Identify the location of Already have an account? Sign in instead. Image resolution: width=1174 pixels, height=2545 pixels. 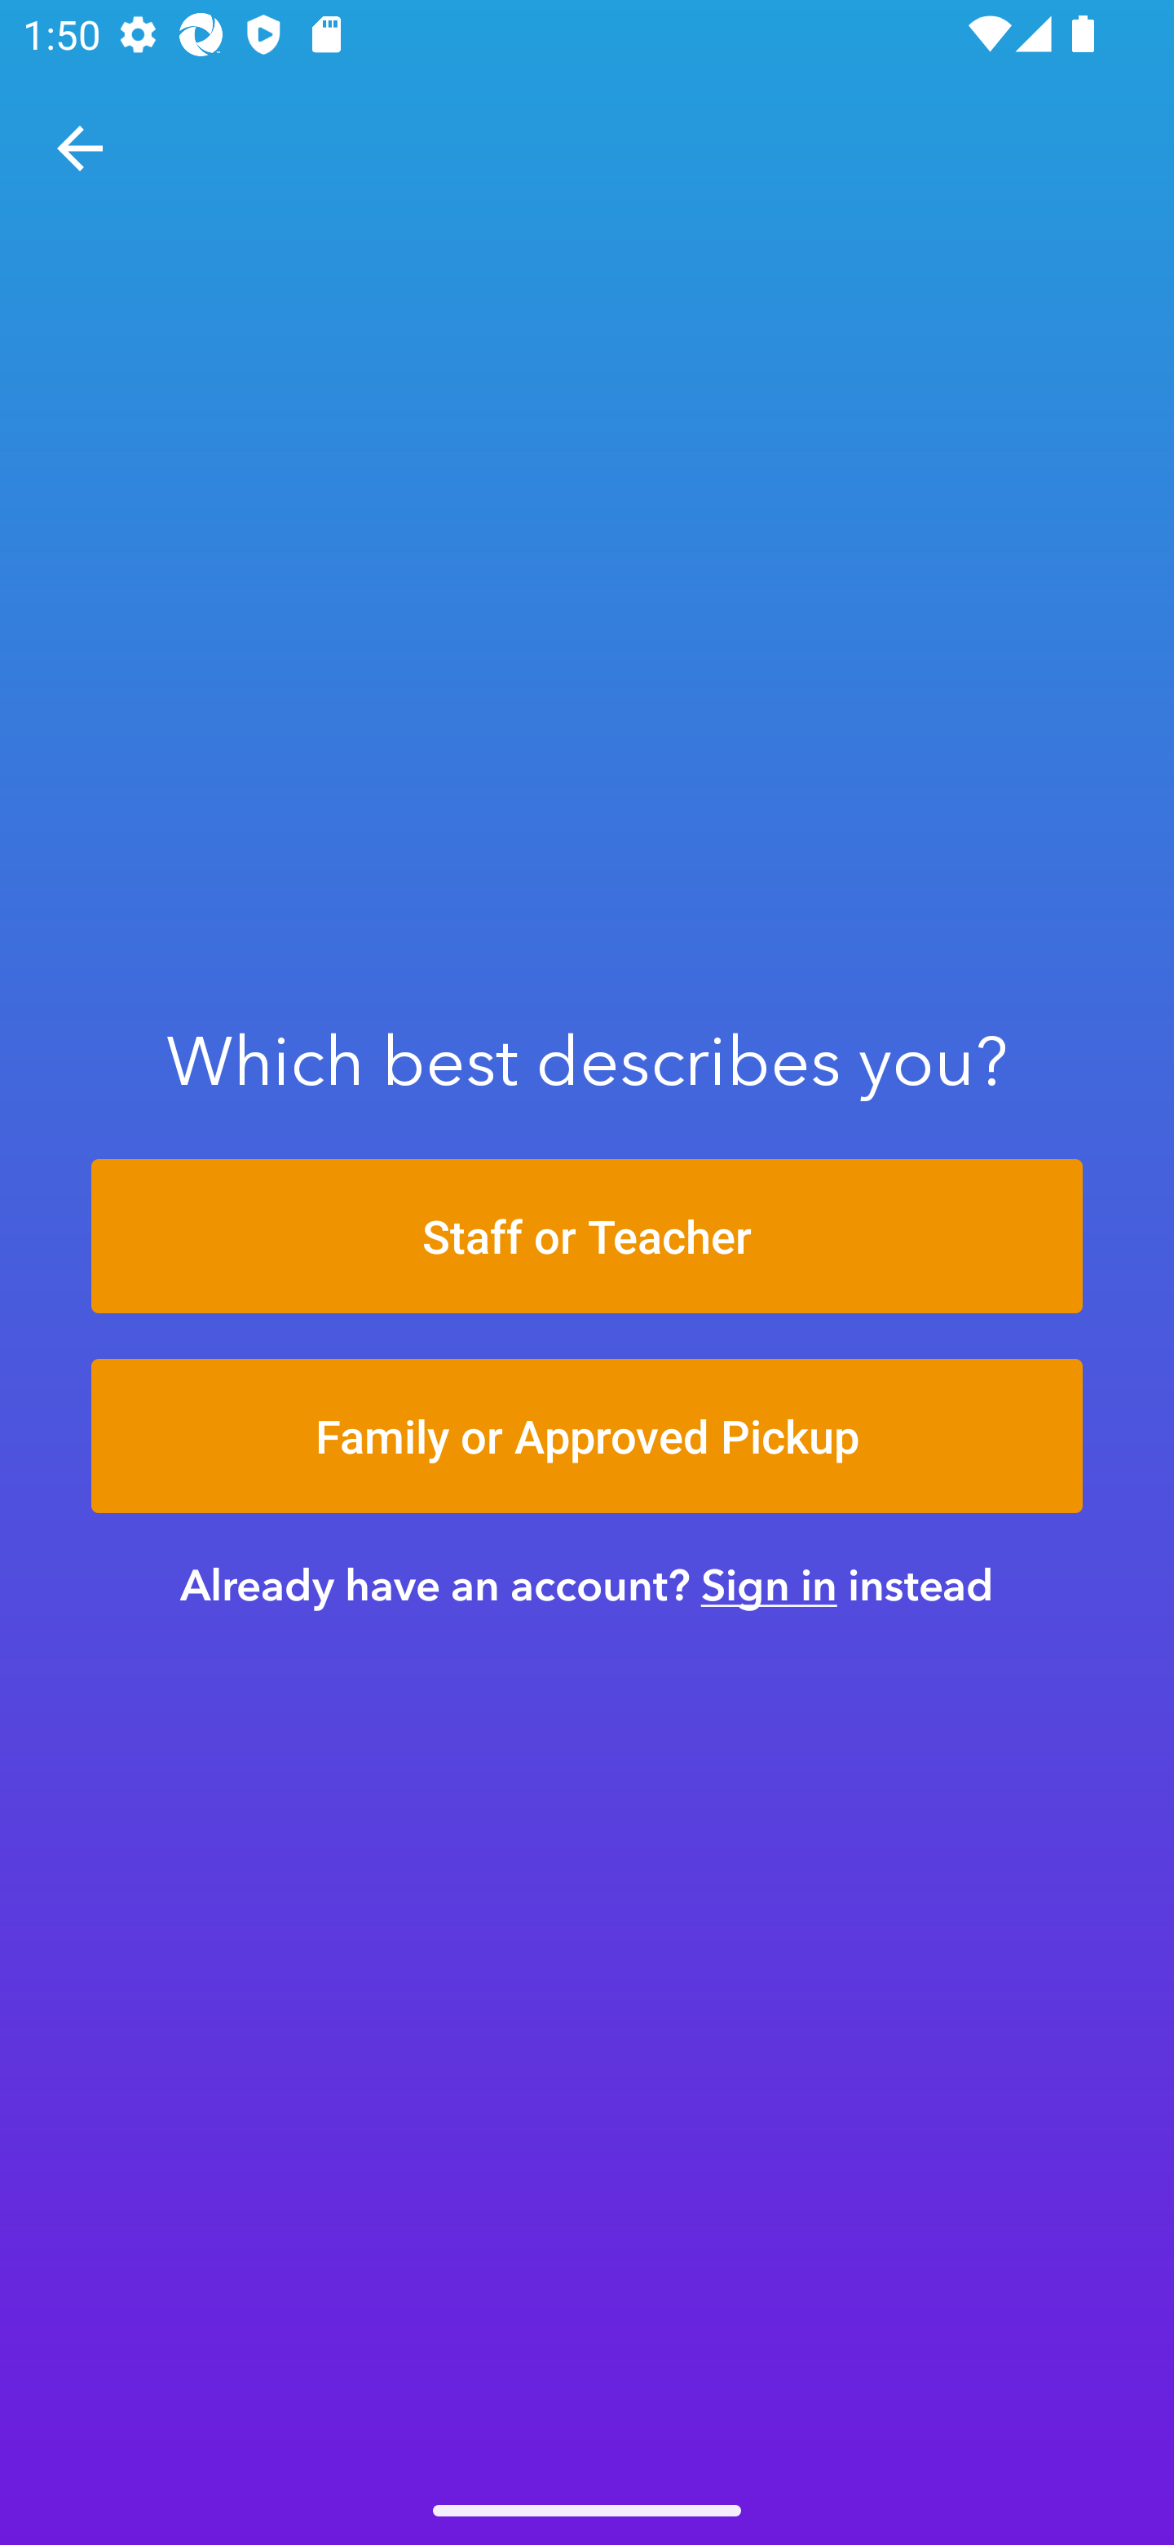
(587, 1584).